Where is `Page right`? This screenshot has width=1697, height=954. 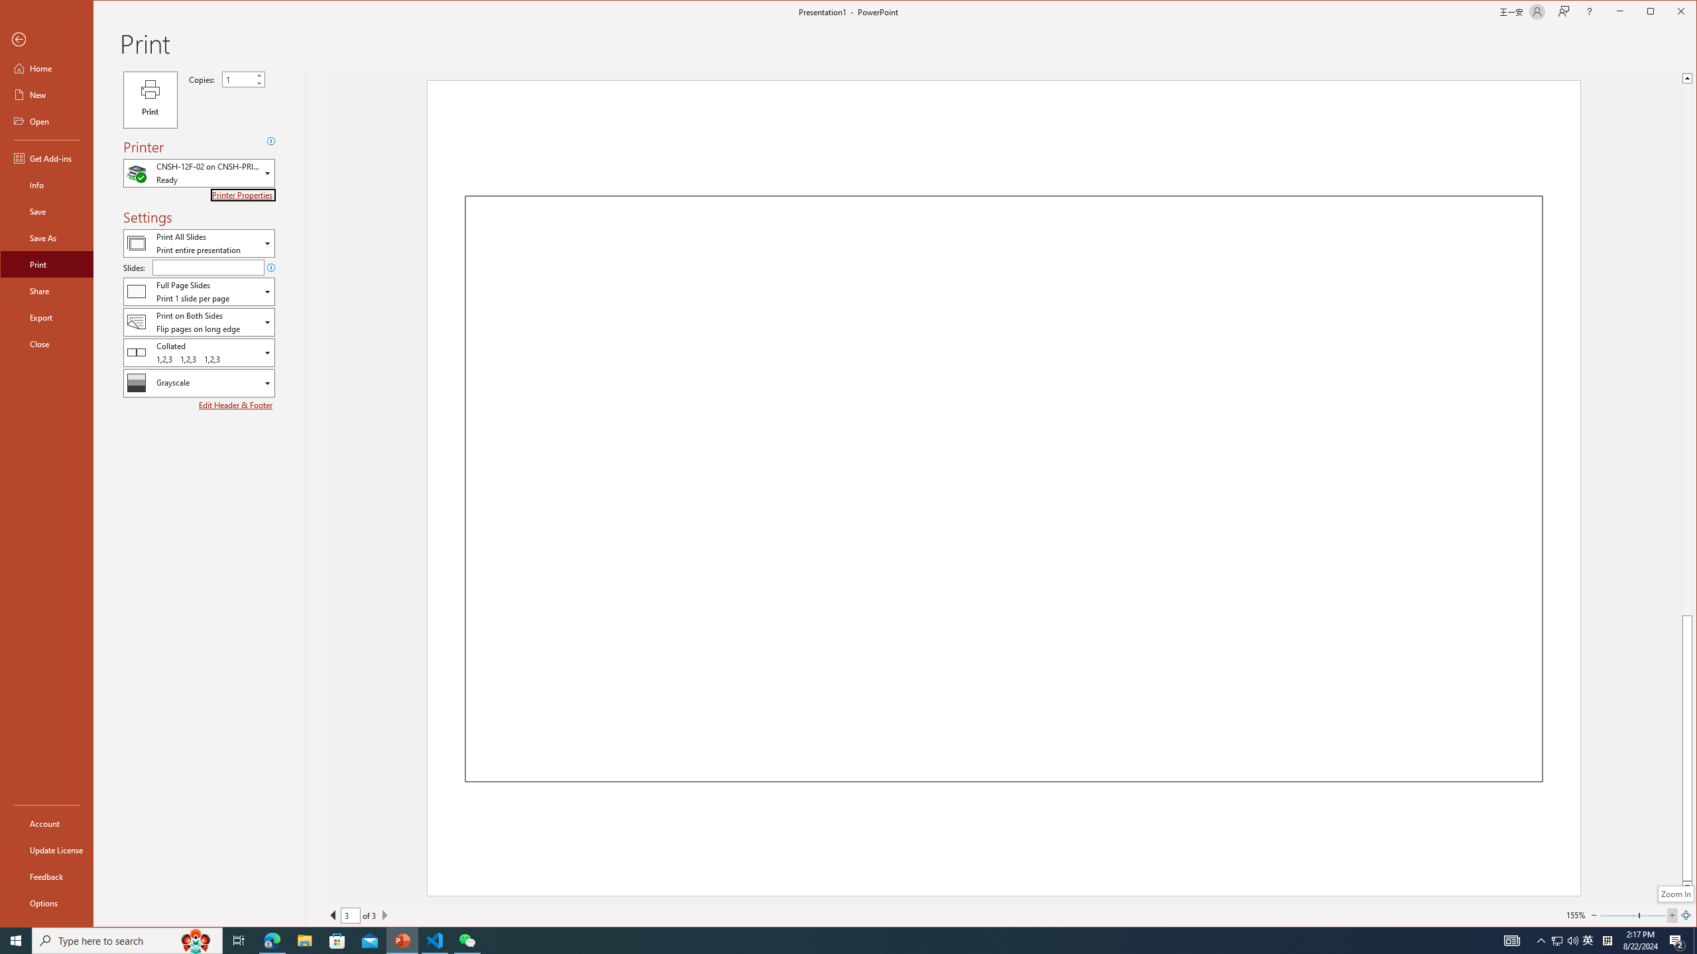
Page right is located at coordinates (1653, 915).